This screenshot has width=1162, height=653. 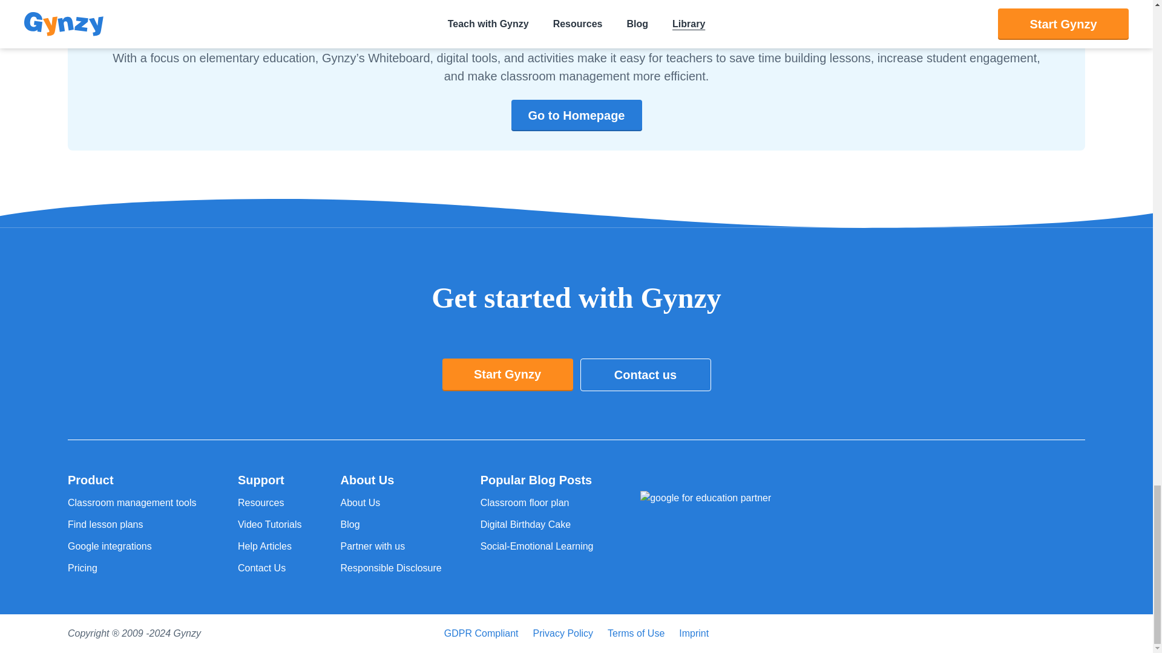 What do you see at coordinates (270, 502) in the screenshot?
I see `Resources` at bounding box center [270, 502].